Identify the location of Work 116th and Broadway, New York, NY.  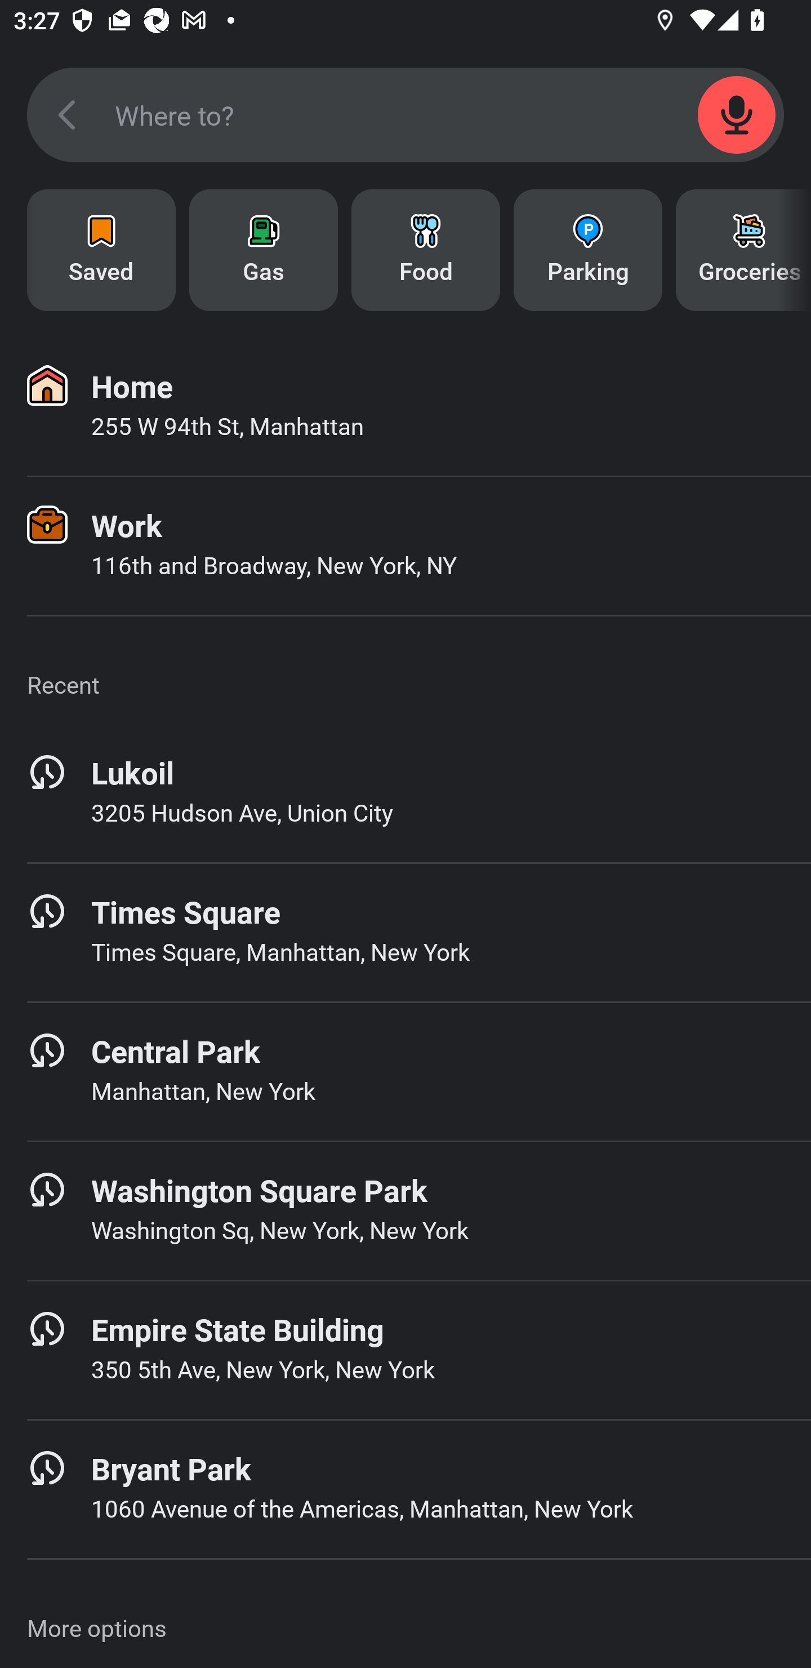
(405, 546).